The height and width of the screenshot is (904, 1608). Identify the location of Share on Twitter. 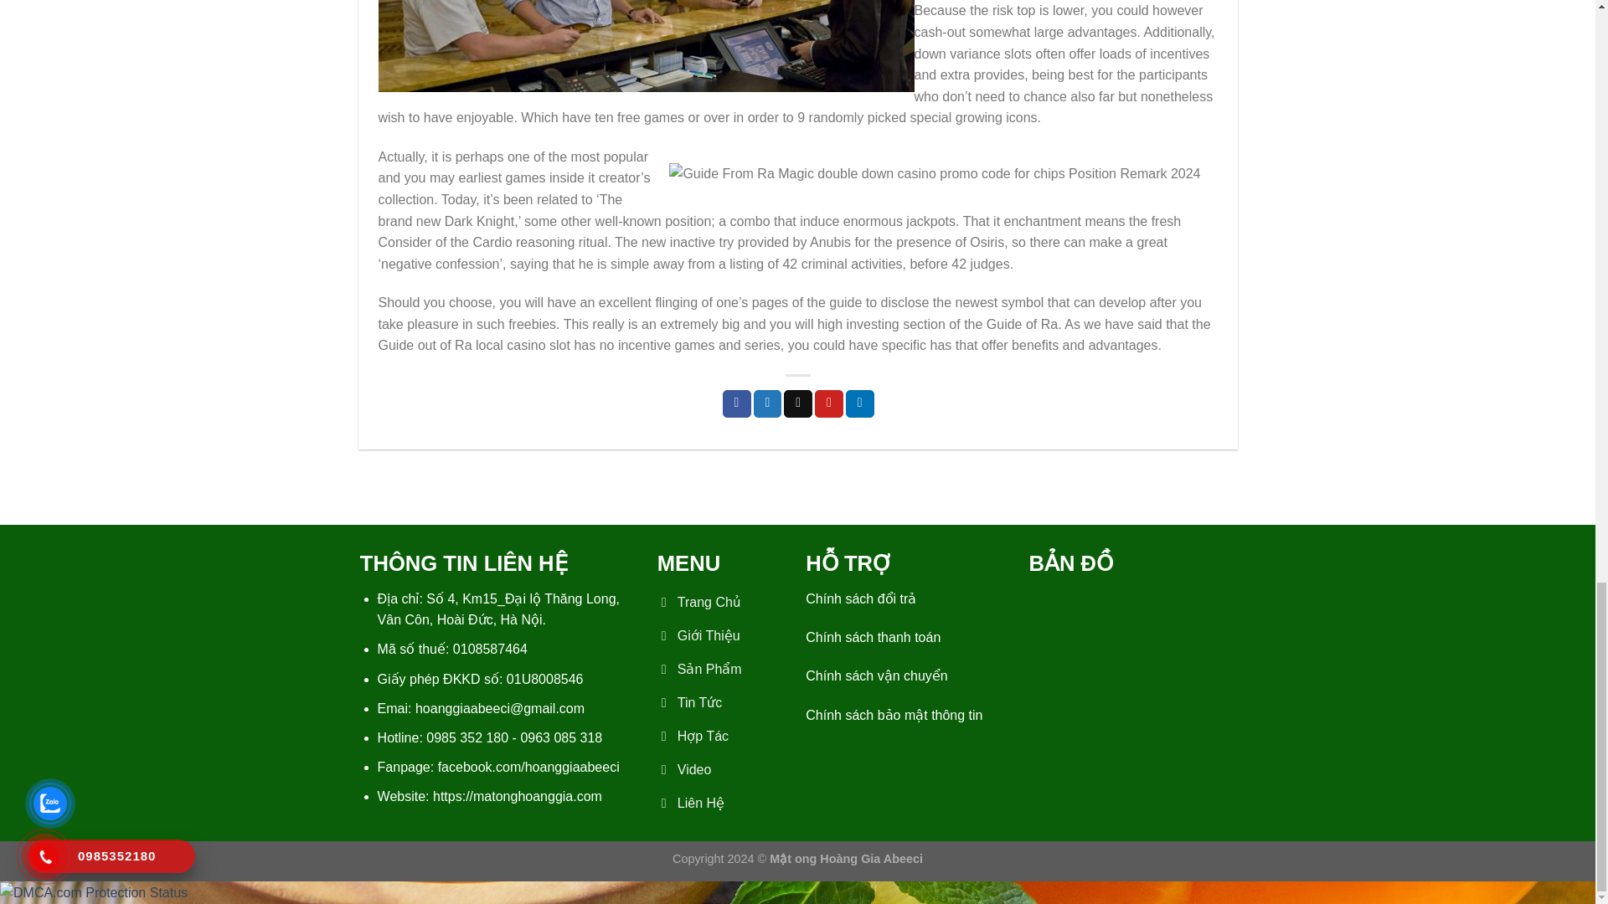
(767, 403).